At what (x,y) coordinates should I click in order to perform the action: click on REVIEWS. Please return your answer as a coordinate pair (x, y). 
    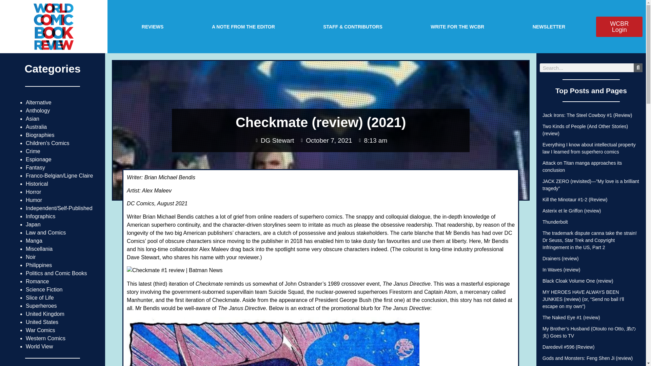
    Looking at the image, I should click on (153, 26).